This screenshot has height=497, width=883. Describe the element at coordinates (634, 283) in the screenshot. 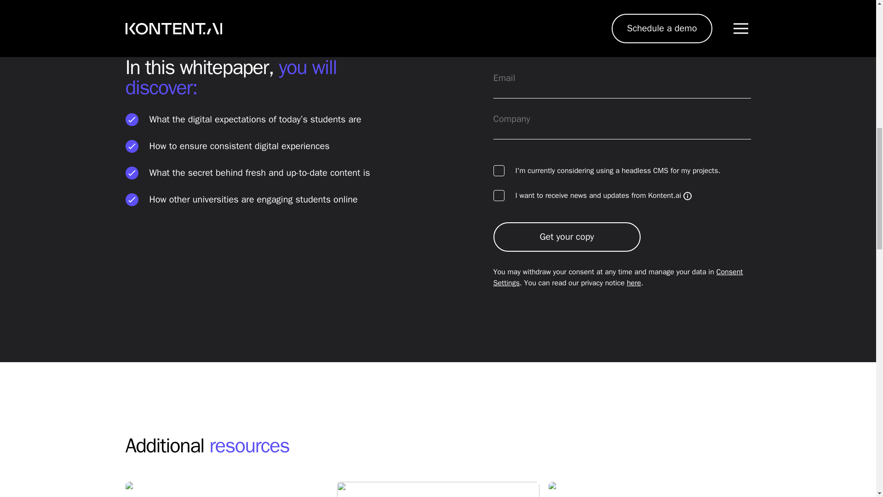

I see `here` at that location.